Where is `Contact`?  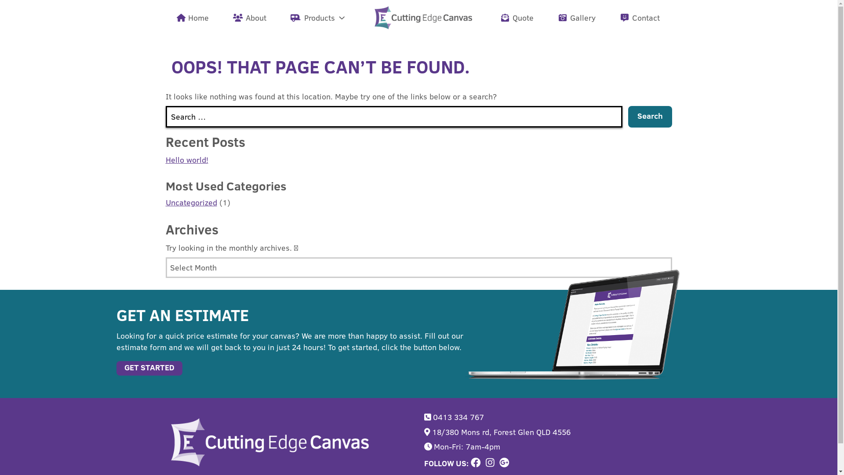 Contact is located at coordinates (640, 18).